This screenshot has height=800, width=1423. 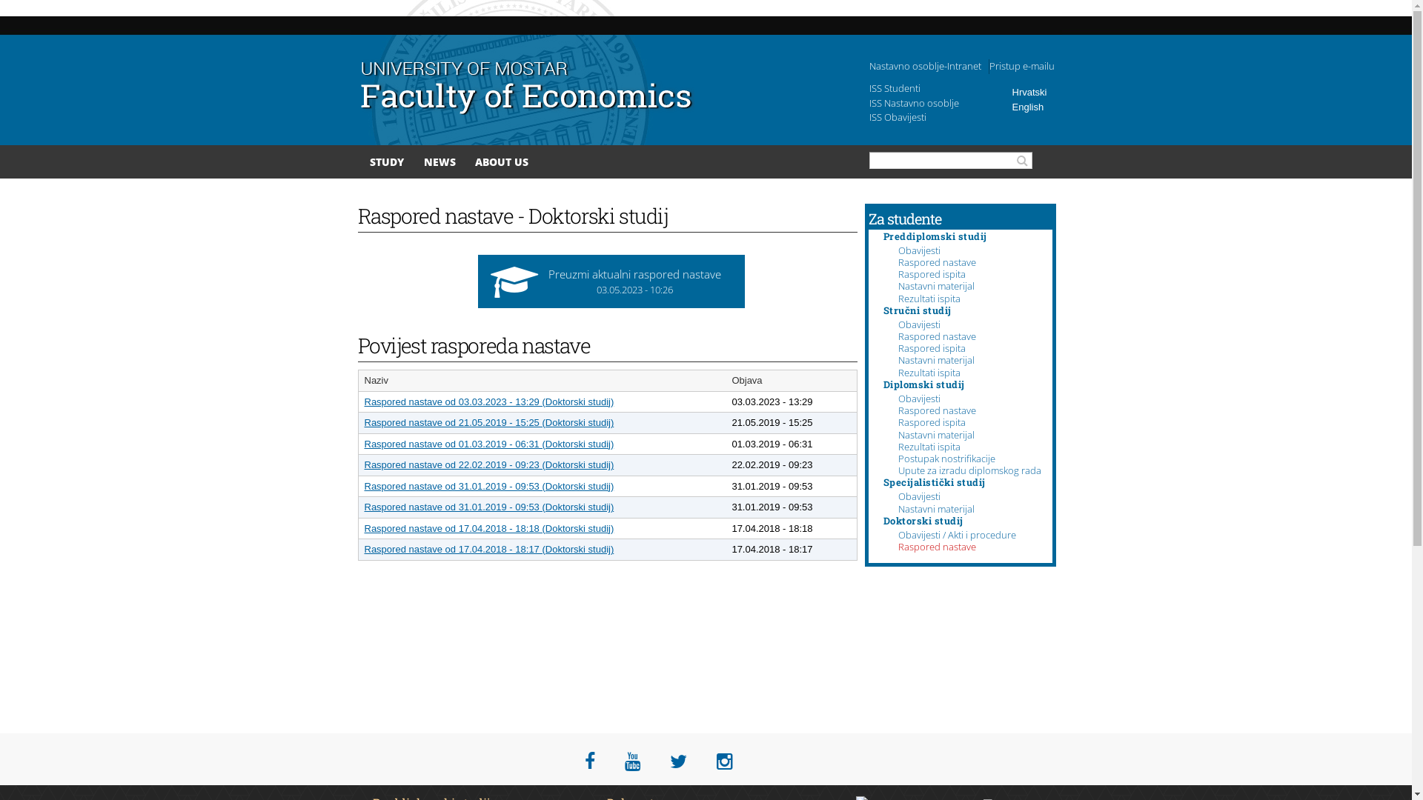 What do you see at coordinates (489, 444) in the screenshot?
I see `Raspored nastave od 01.03.2019 - 06:31 (Doktorski studij)` at bounding box center [489, 444].